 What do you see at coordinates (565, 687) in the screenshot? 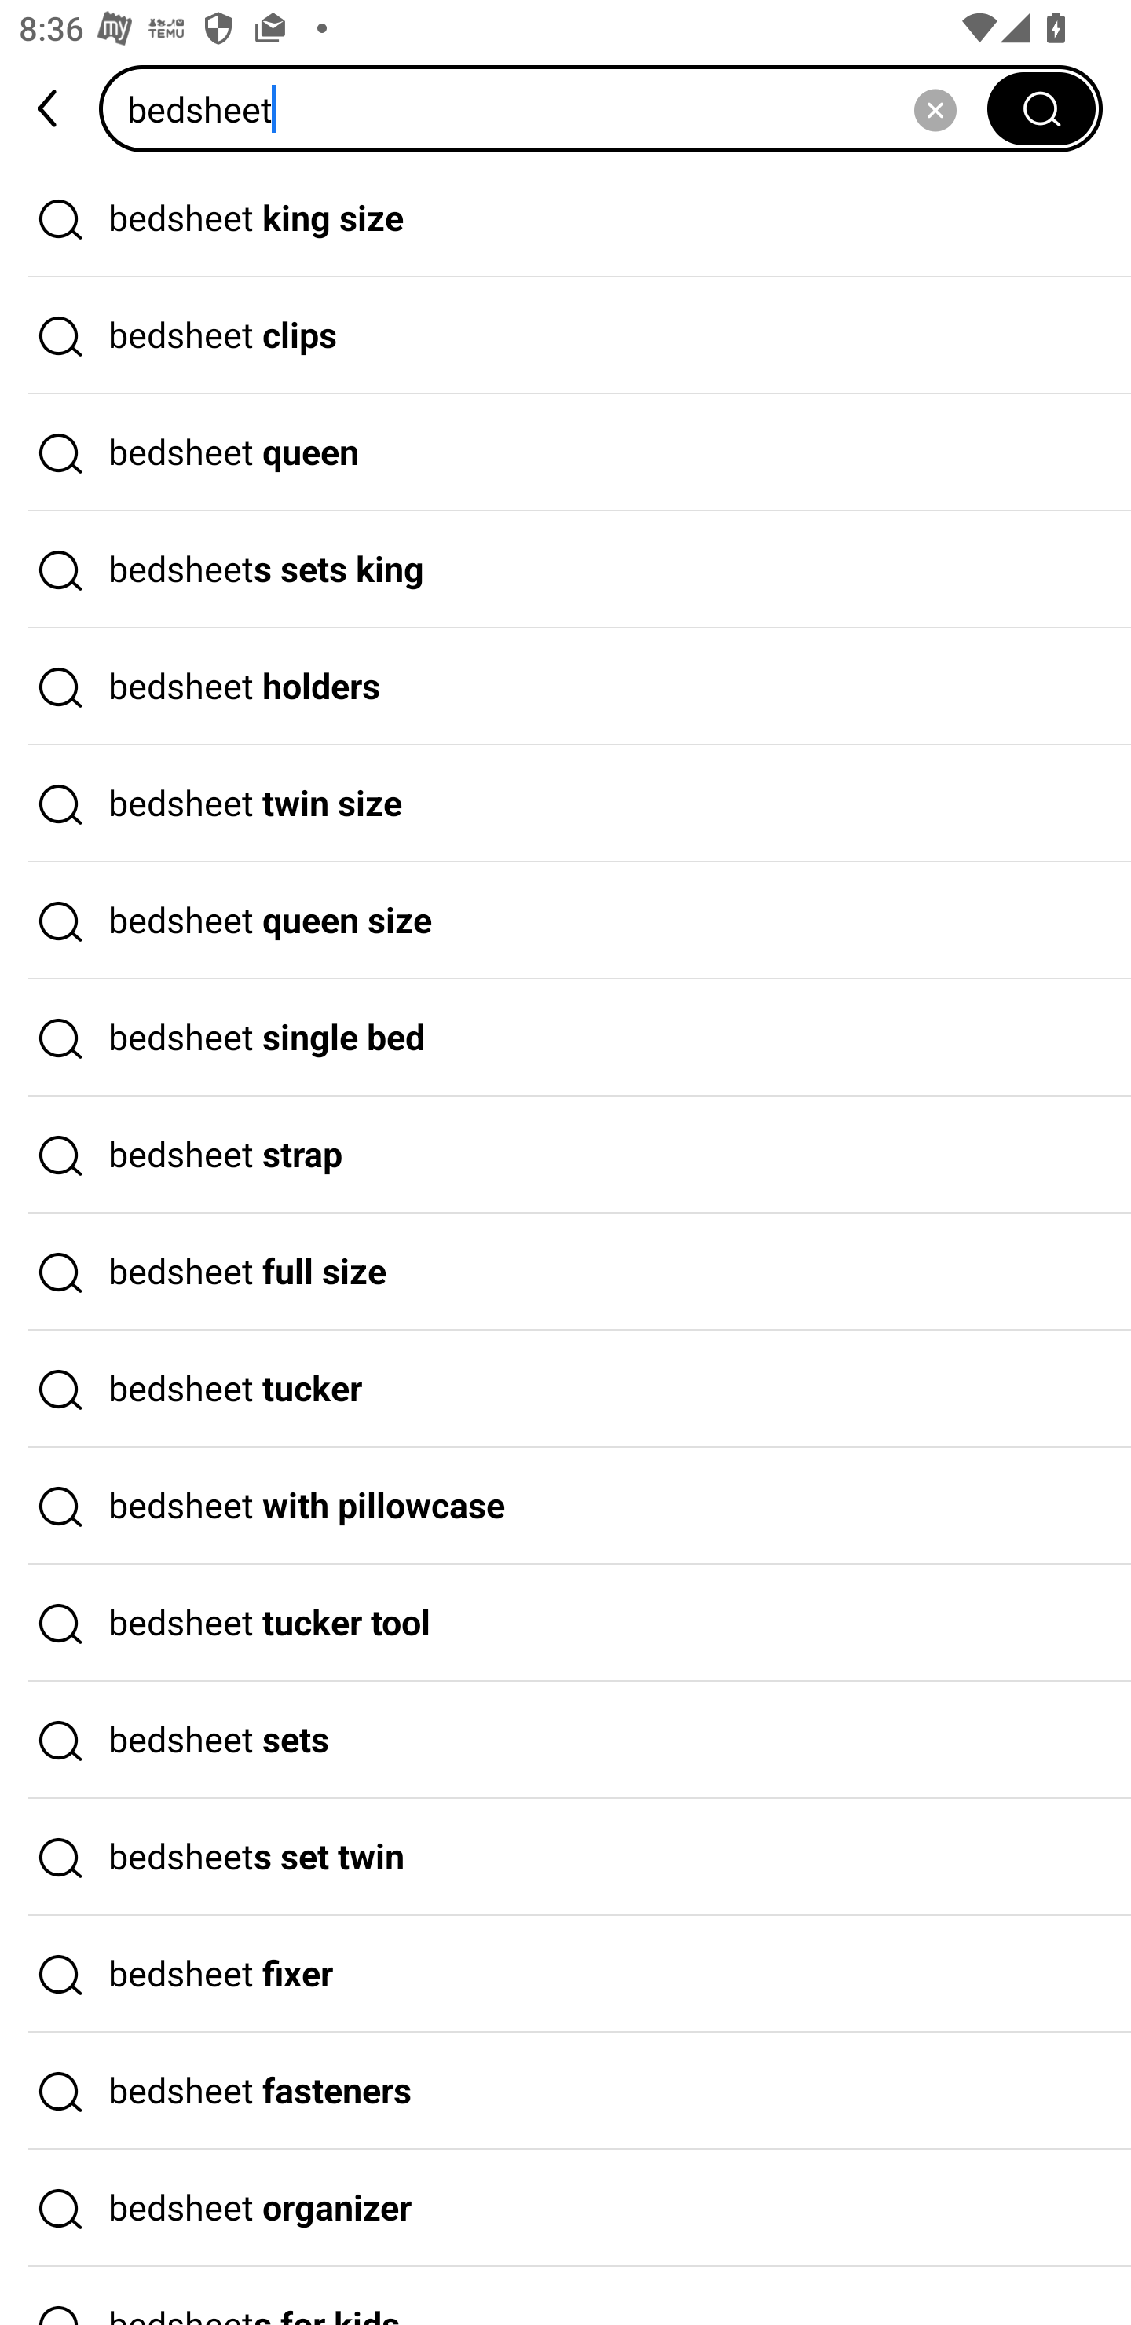
I see `bedsheet holders` at bounding box center [565, 687].